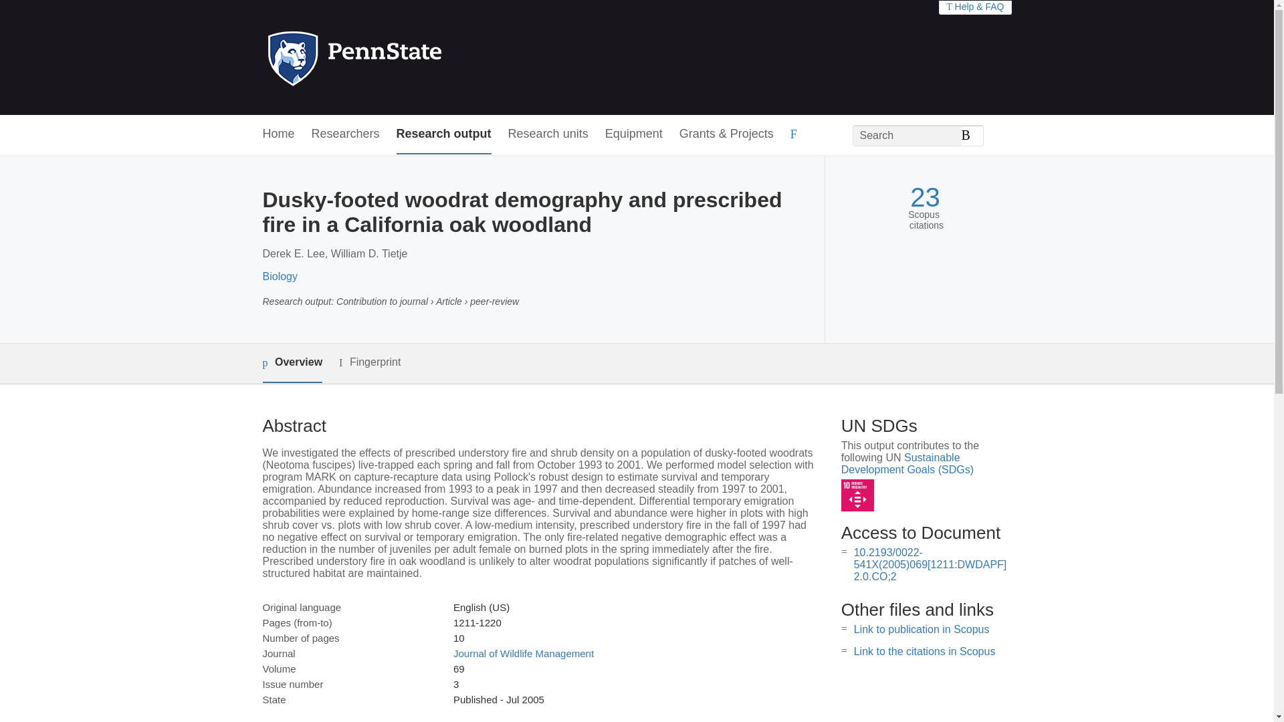 This screenshot has width=1284, height=722. What do you see at coordinates (523, 653) in the screenshot?
I see `Journal of Wildlife Management` at bounding box center [523, 653].